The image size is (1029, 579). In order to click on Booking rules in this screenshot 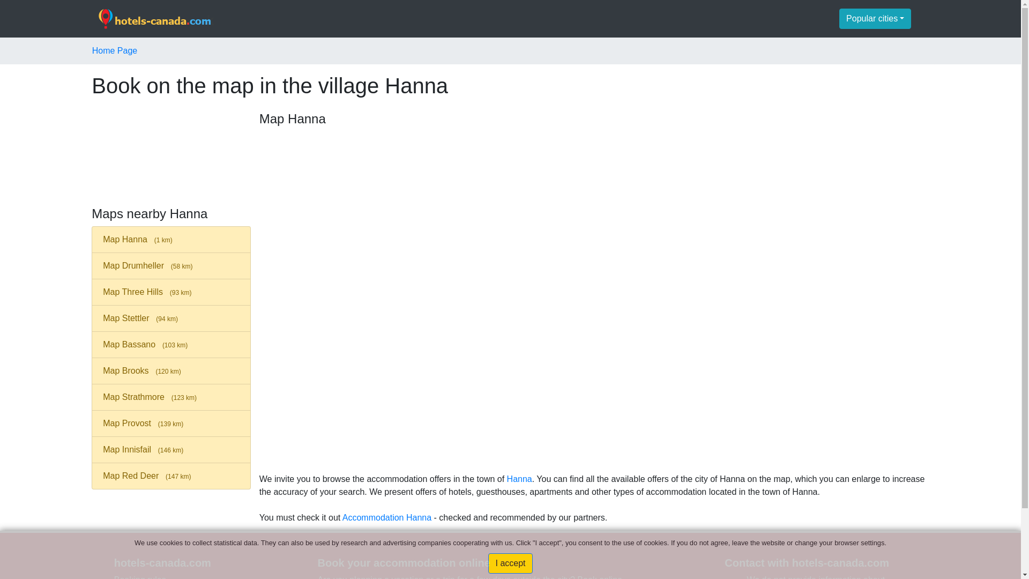, I will do `click(140, 577)`.